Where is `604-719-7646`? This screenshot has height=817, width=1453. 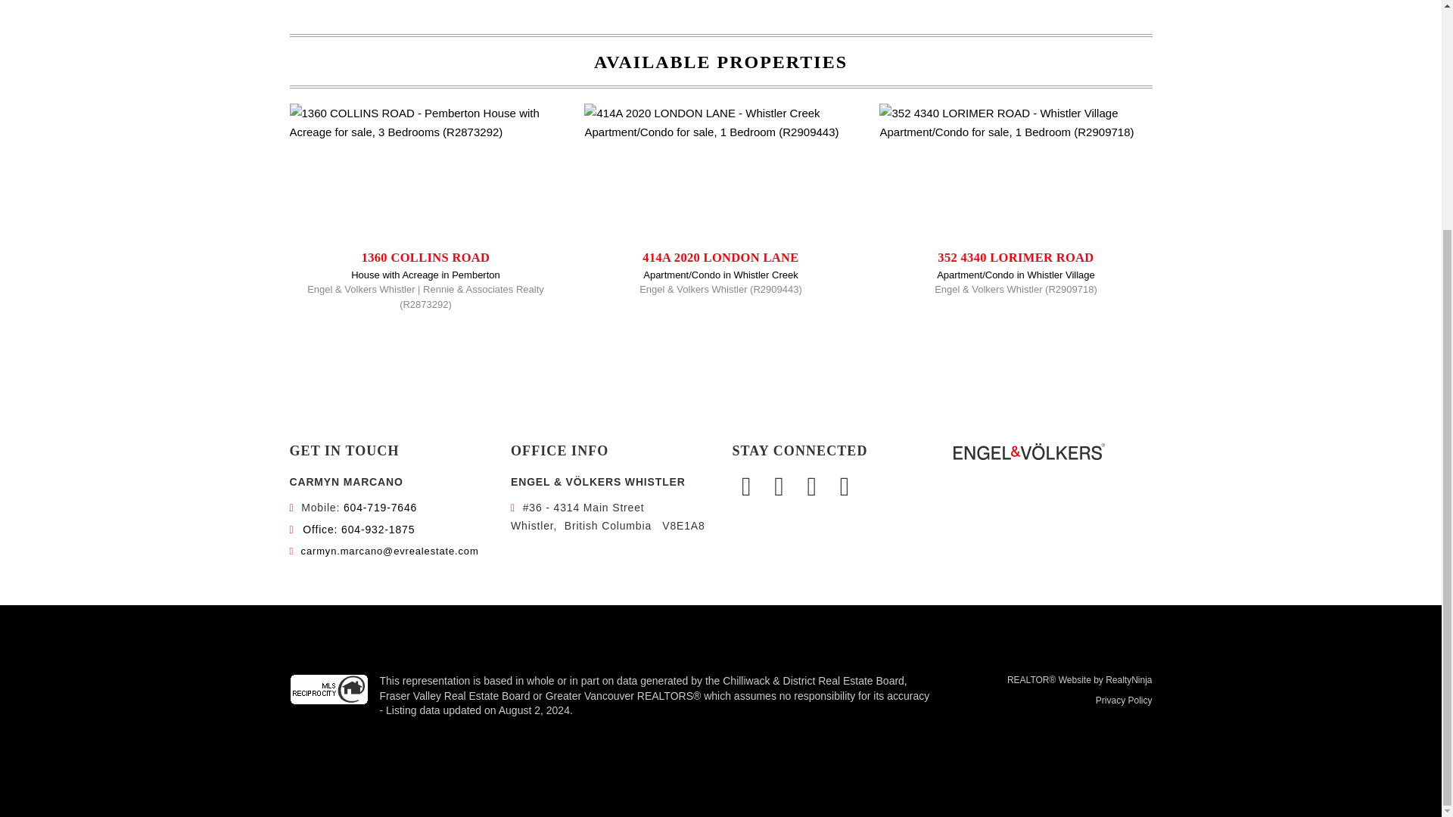
604-719-7646 is located at coordinates (380, 508).